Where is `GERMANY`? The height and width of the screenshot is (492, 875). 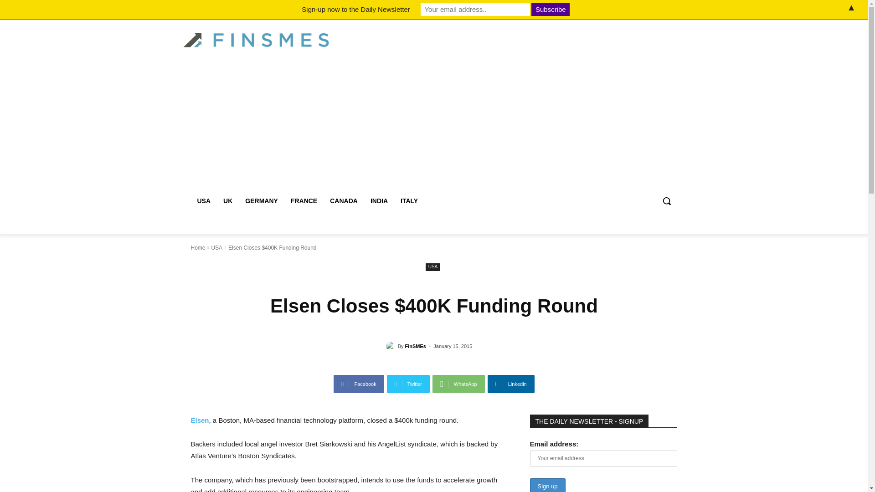 GERMANY is located at coordinates (262, 200).